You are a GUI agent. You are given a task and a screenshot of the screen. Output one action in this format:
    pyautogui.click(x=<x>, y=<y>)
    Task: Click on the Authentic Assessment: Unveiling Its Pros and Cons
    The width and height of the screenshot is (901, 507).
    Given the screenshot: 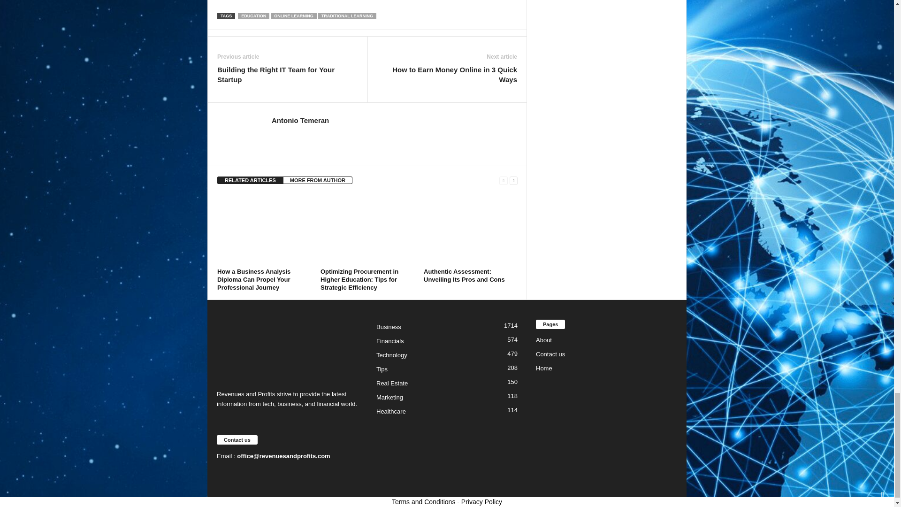 What is the action you would take?
    pyautogui.click(x=470, y=229)
    